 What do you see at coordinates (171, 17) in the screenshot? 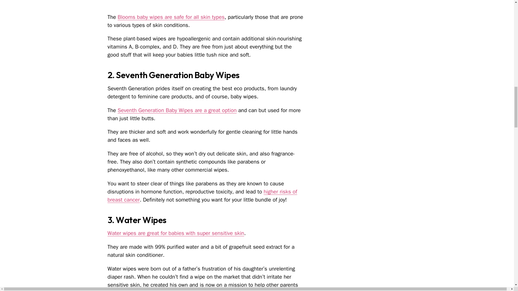
I see `Blooms baby wipes are safe for all skin types` at bounding box center [171, 17].